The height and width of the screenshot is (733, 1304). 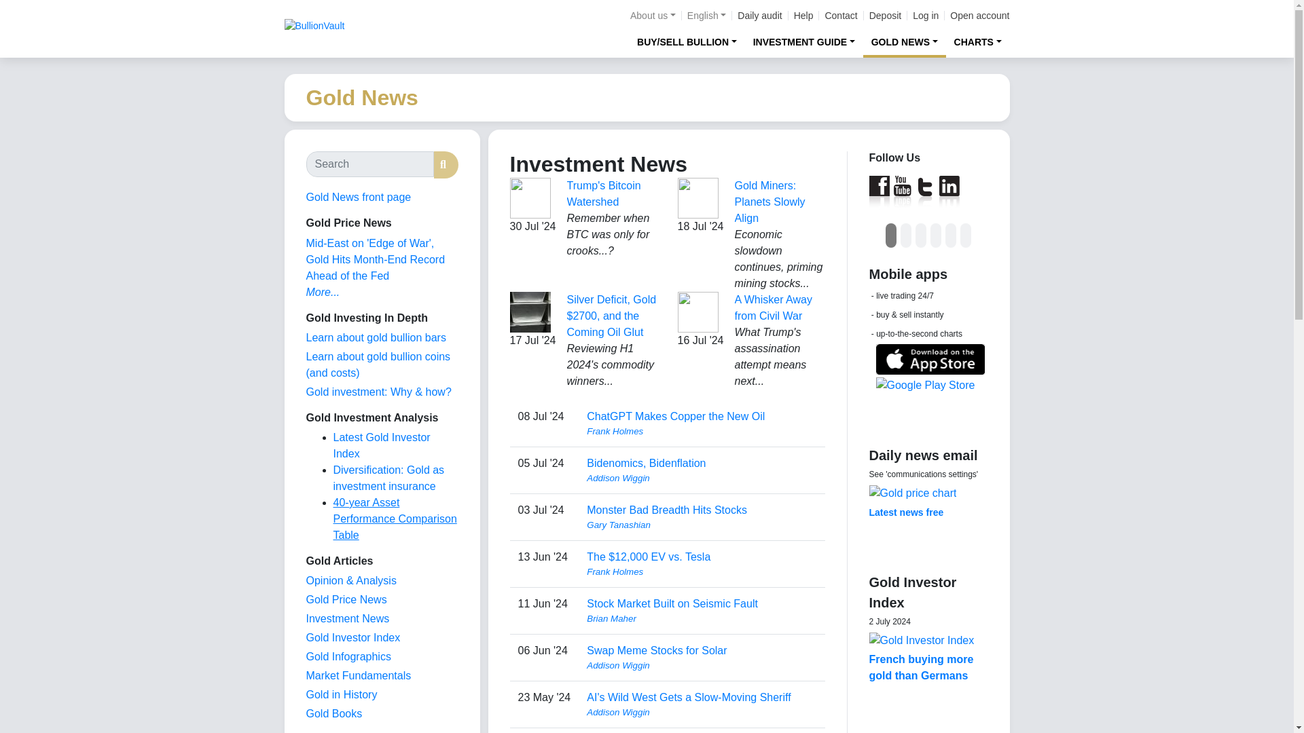 I want to click on Gold in History, so click(x=341, y=695).